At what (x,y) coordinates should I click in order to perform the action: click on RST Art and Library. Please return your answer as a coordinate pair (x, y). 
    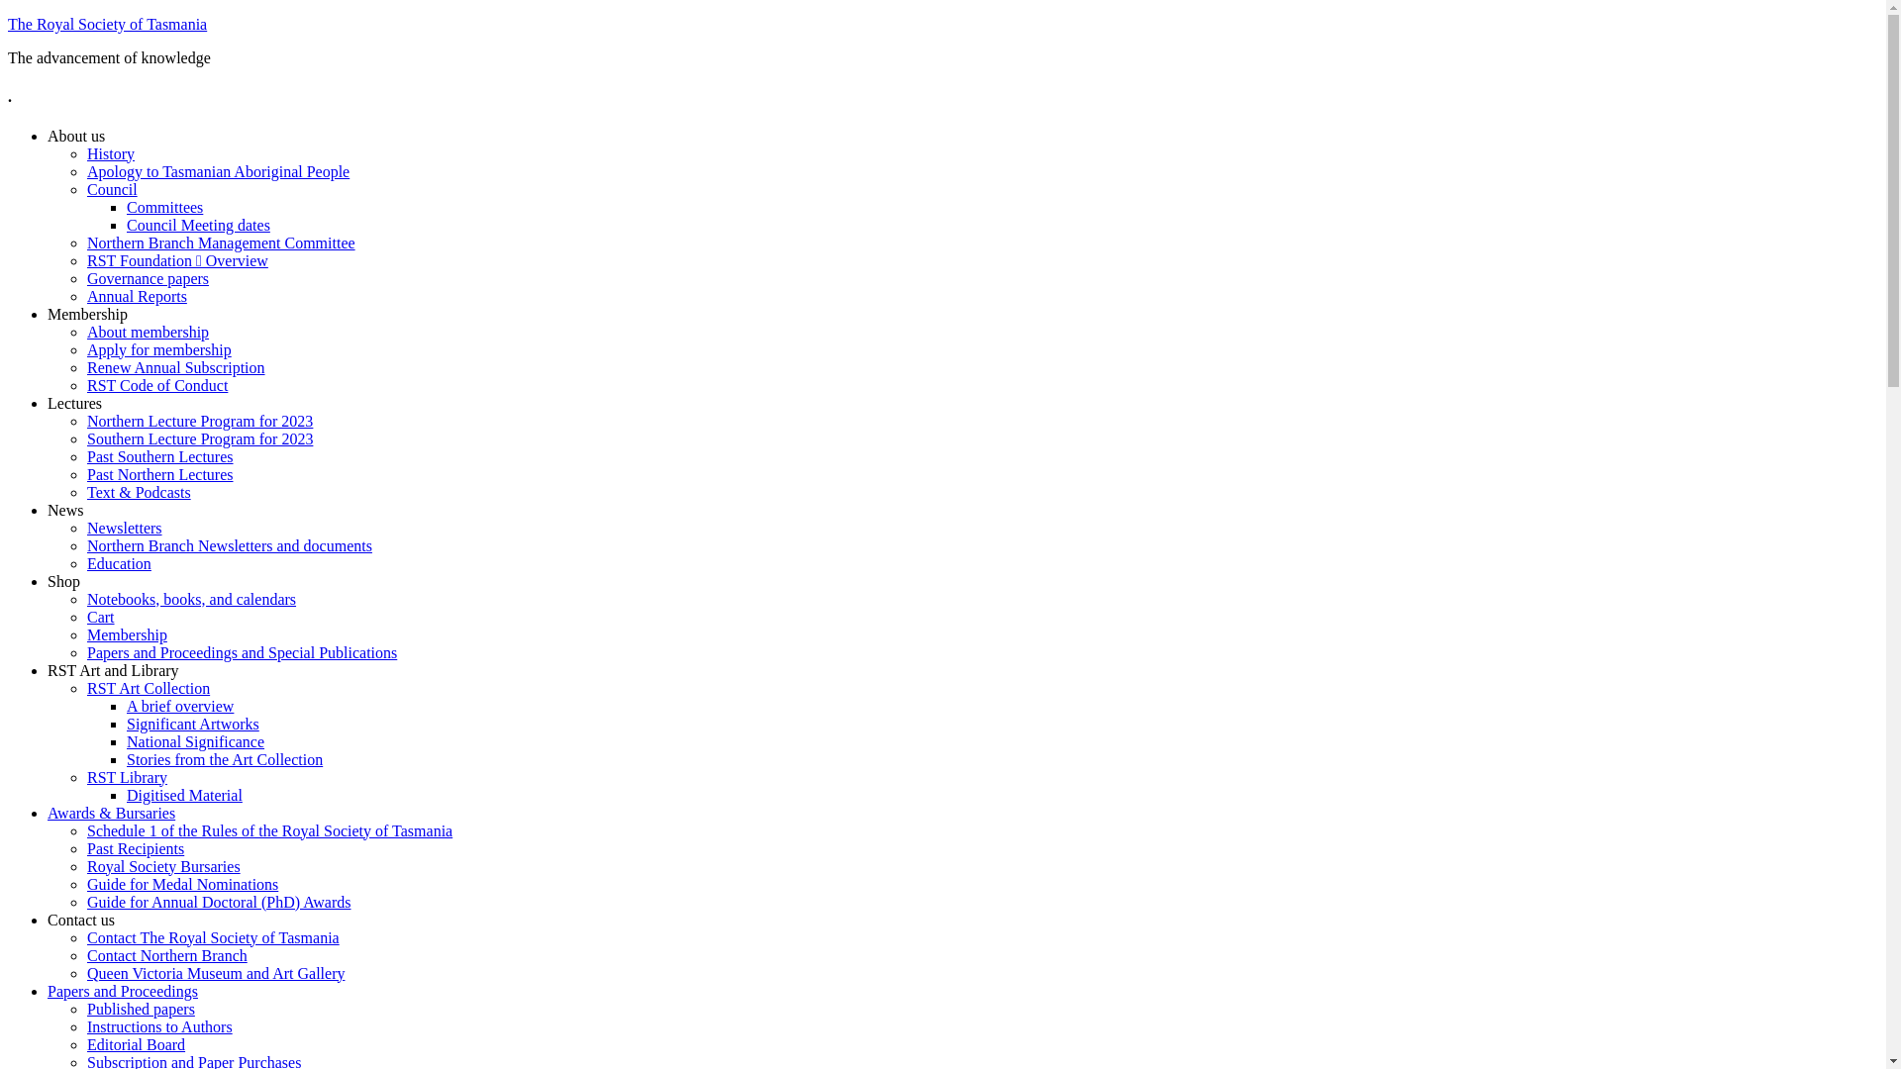
    Looking at the image, I should click on (113, 671).